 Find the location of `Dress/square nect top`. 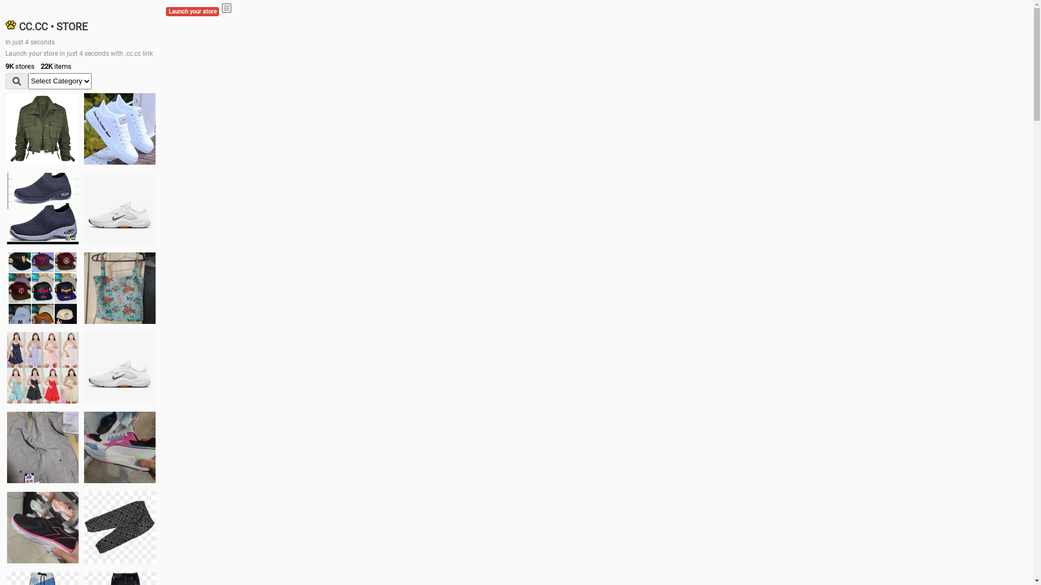

Dress/square nect top is located at coordinates (43, 367).